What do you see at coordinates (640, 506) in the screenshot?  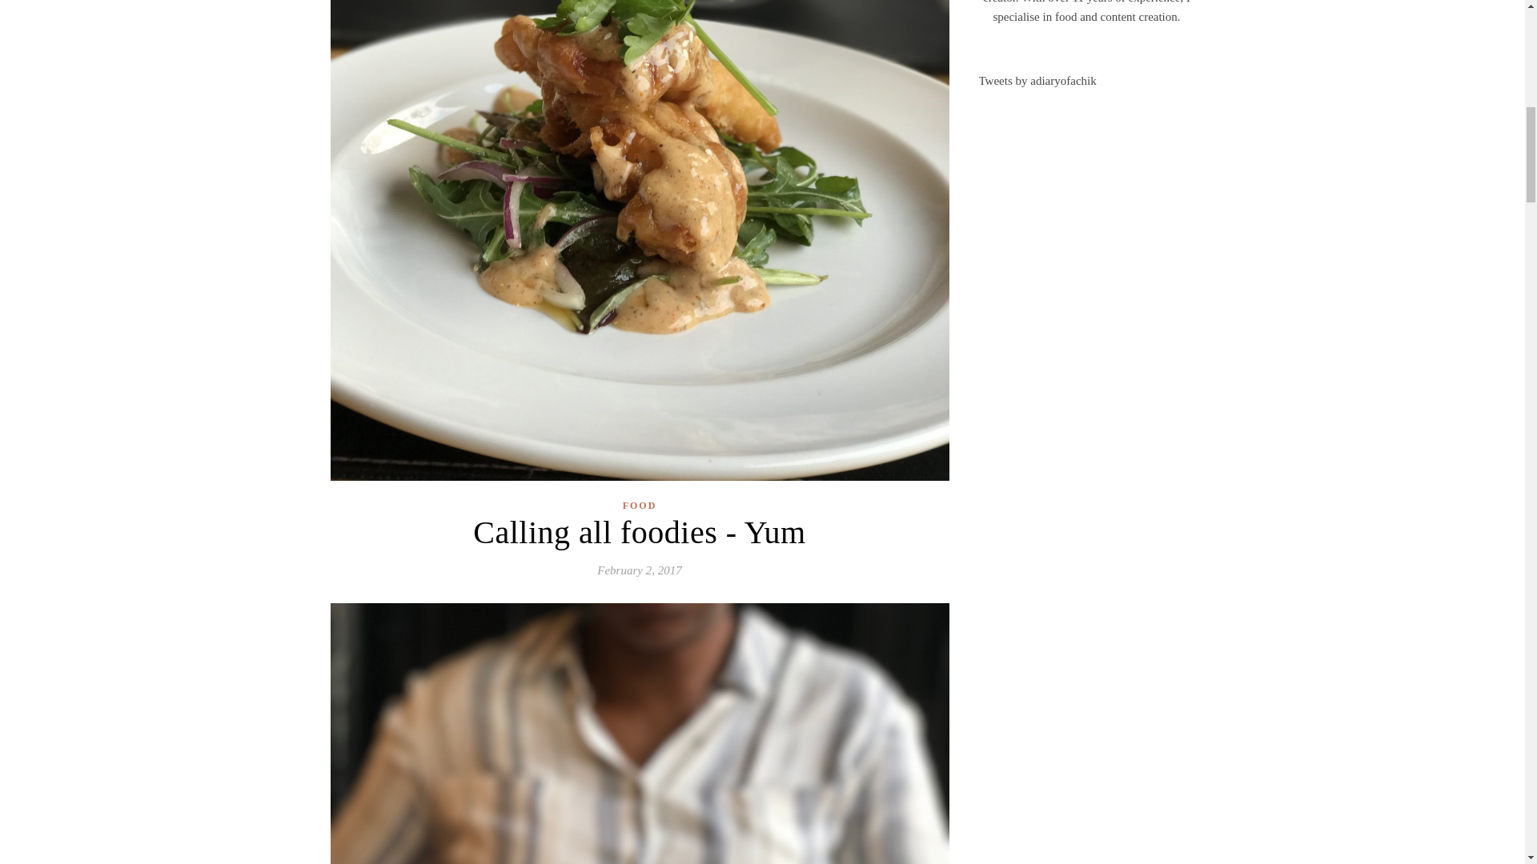 I see `FOOD` at bounding box center [640, 506].